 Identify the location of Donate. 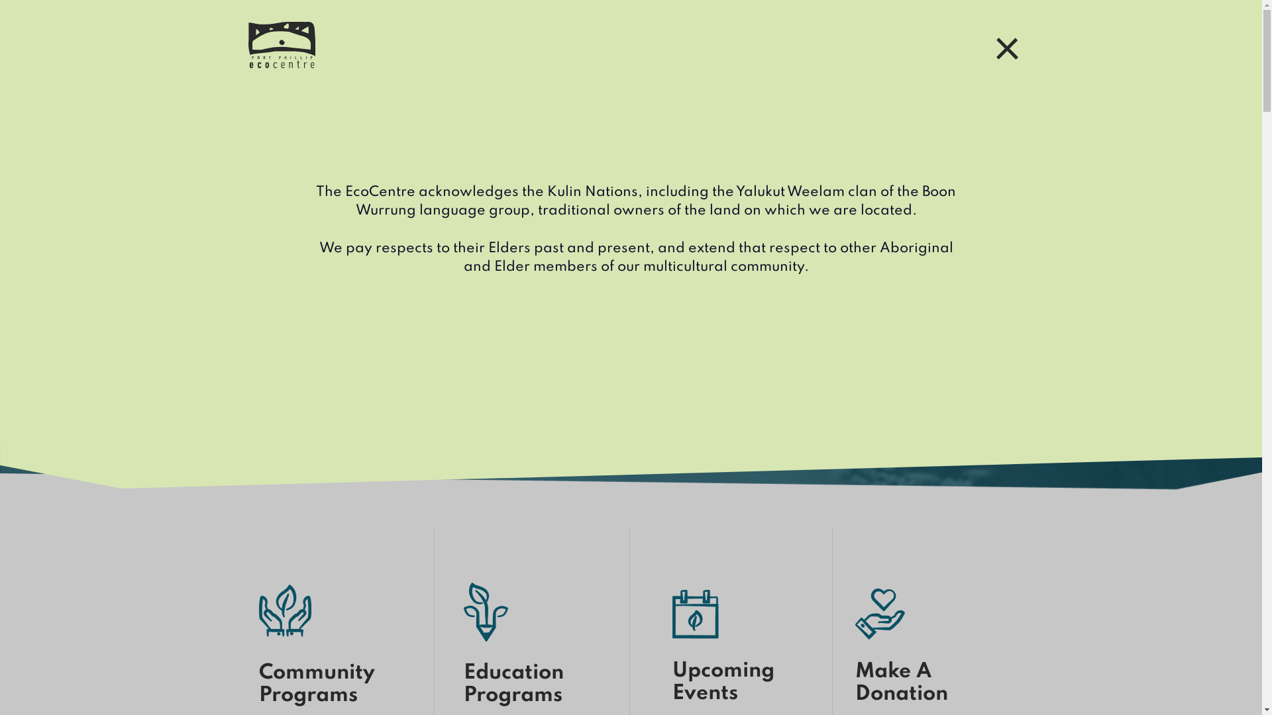
(852, 42).